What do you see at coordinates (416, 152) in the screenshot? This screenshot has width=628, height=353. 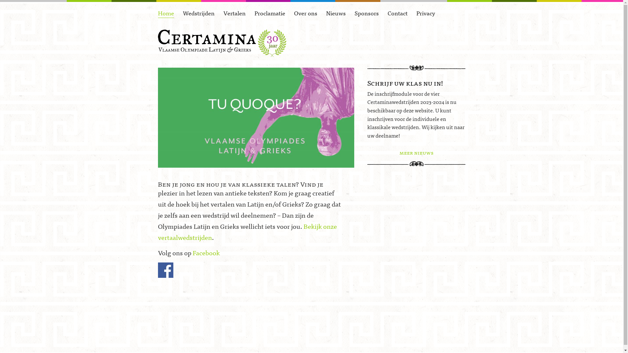 I see `meer nieuws` at bounding box center [416, 152].